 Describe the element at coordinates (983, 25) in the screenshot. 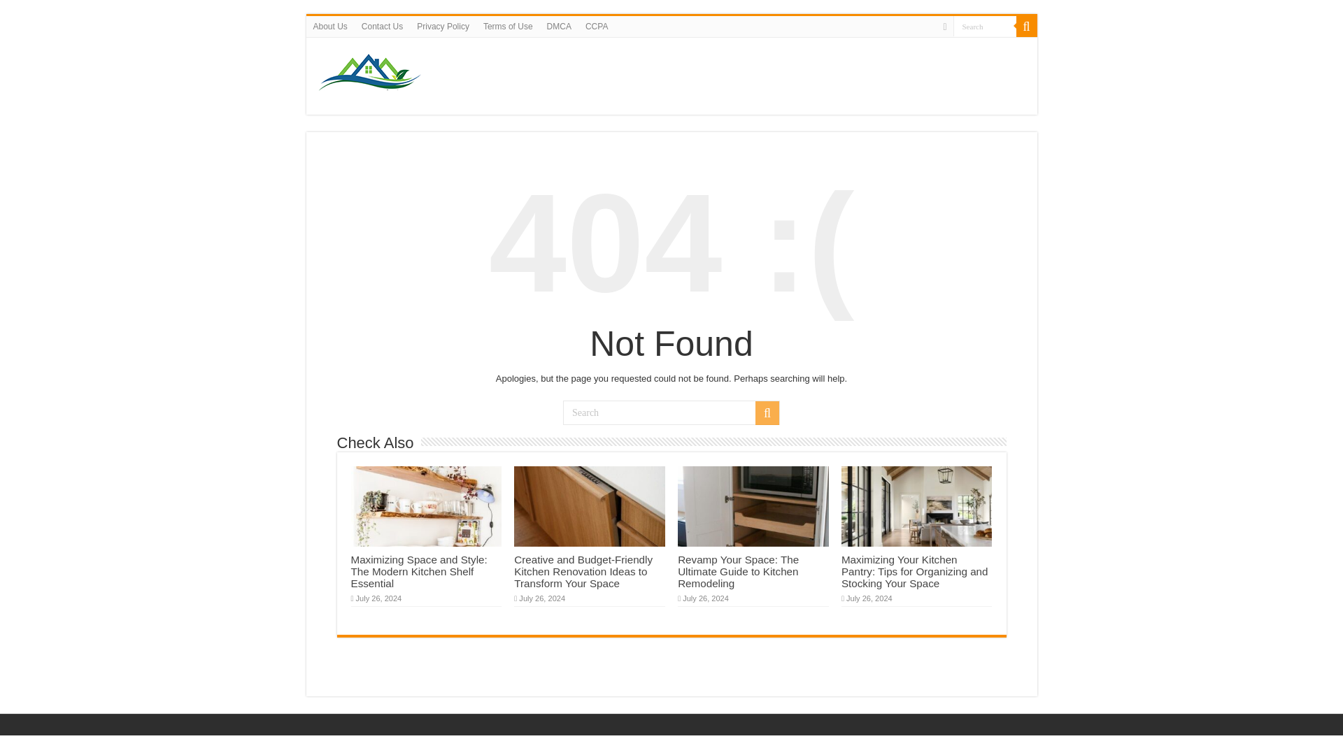

I see `Search` at that location.